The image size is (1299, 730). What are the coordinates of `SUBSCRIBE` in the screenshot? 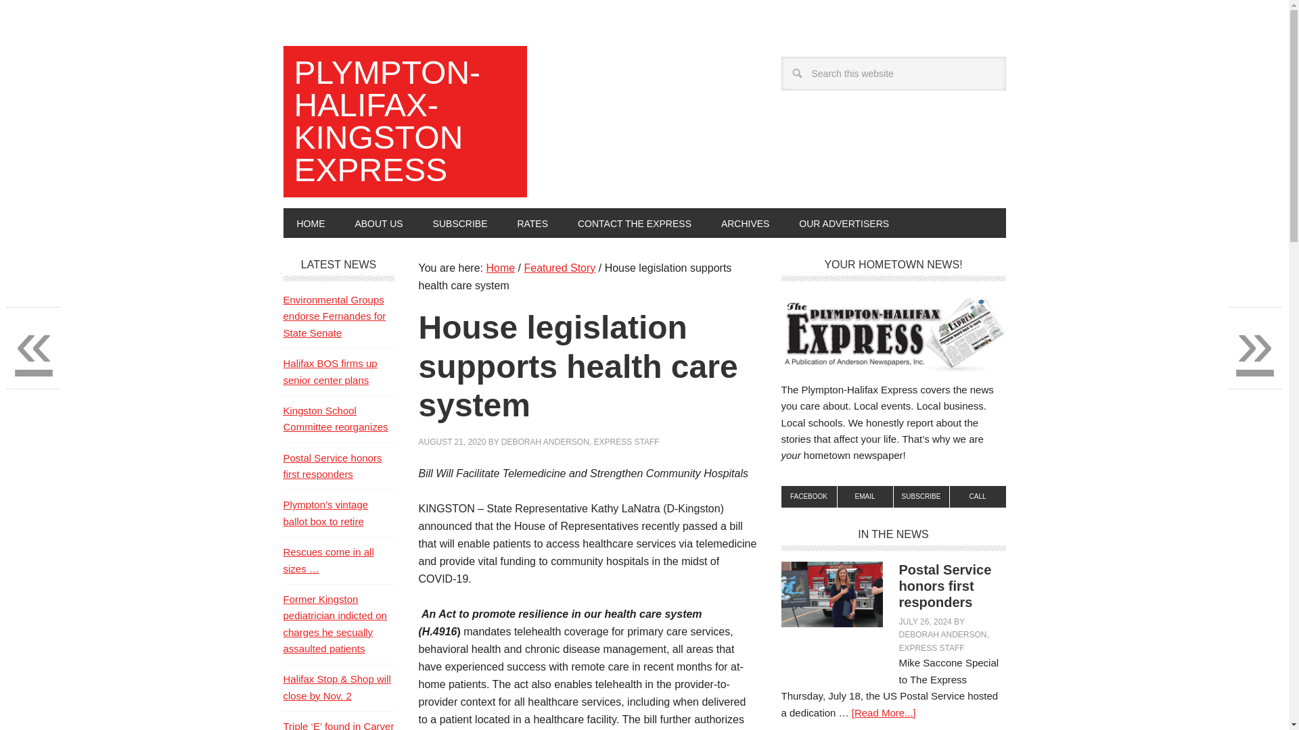 It's located at (921, 496).